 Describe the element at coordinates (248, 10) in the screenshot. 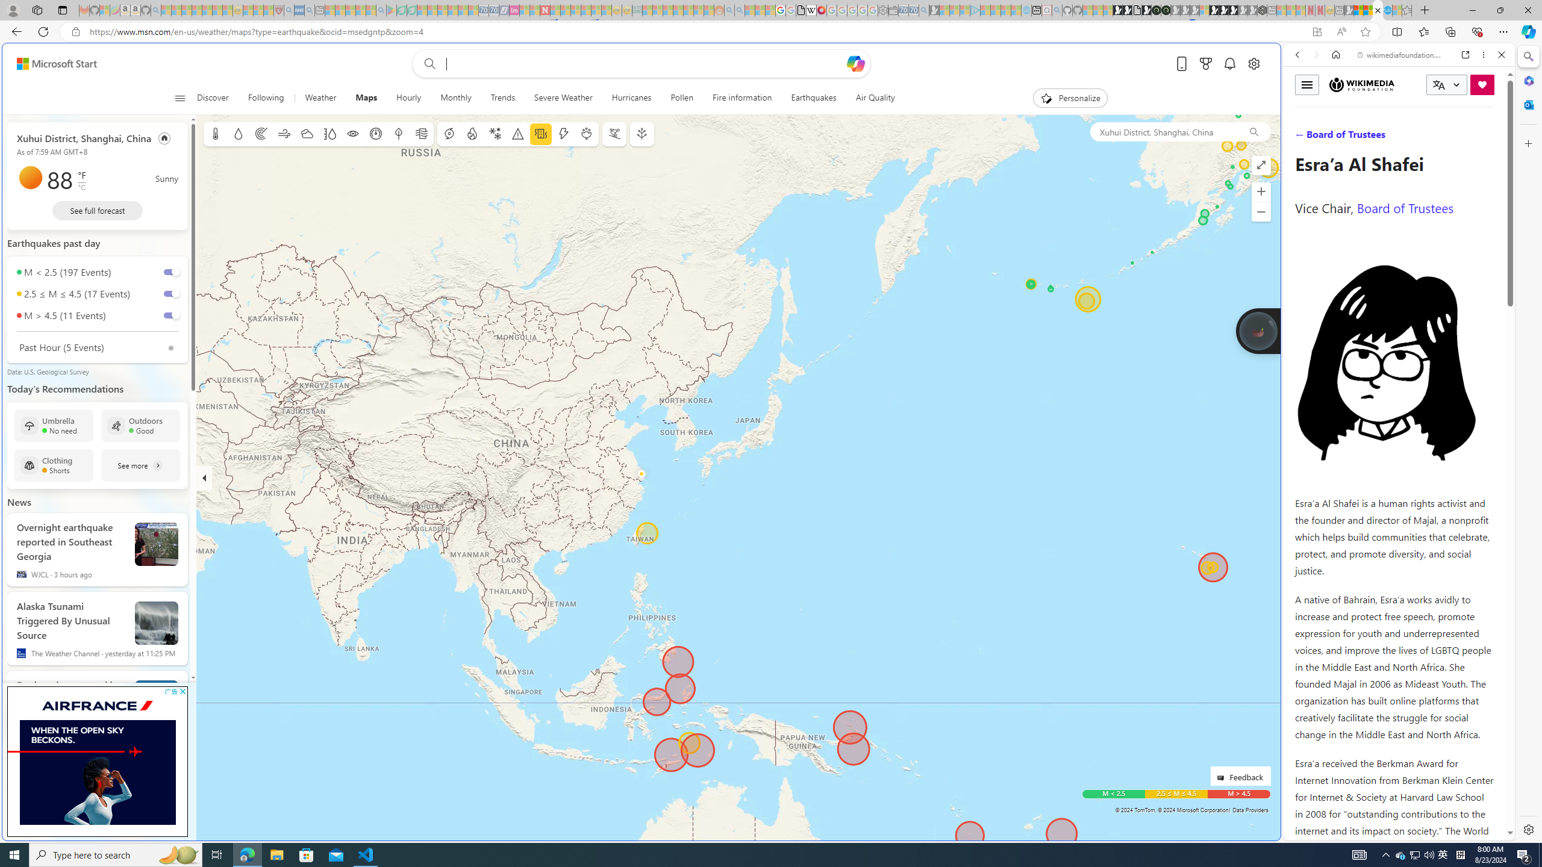

I see `Recipes - MSN - Sleeping` at that location.